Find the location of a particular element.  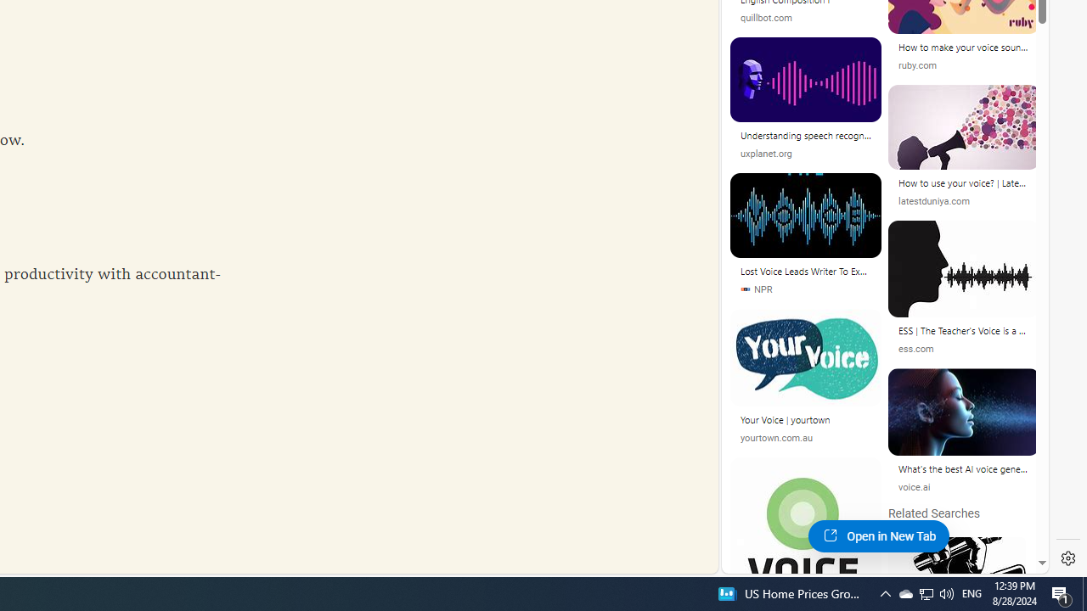

uxplanet.org is located at coordinates (805, 153).